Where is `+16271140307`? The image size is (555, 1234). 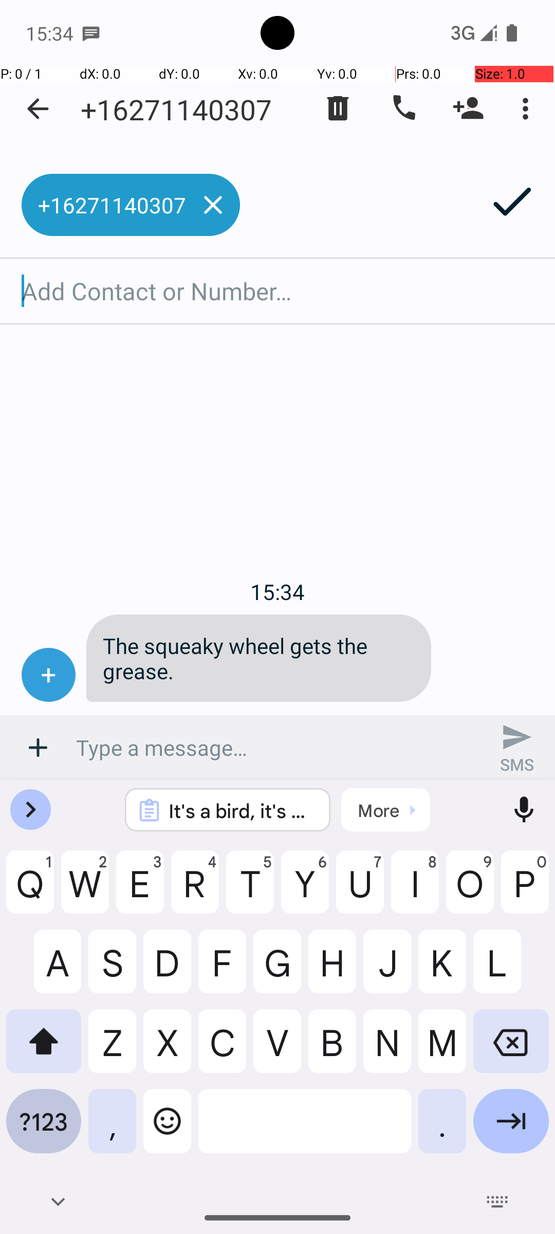
+16271140307 is located at coordinates (176, 109).